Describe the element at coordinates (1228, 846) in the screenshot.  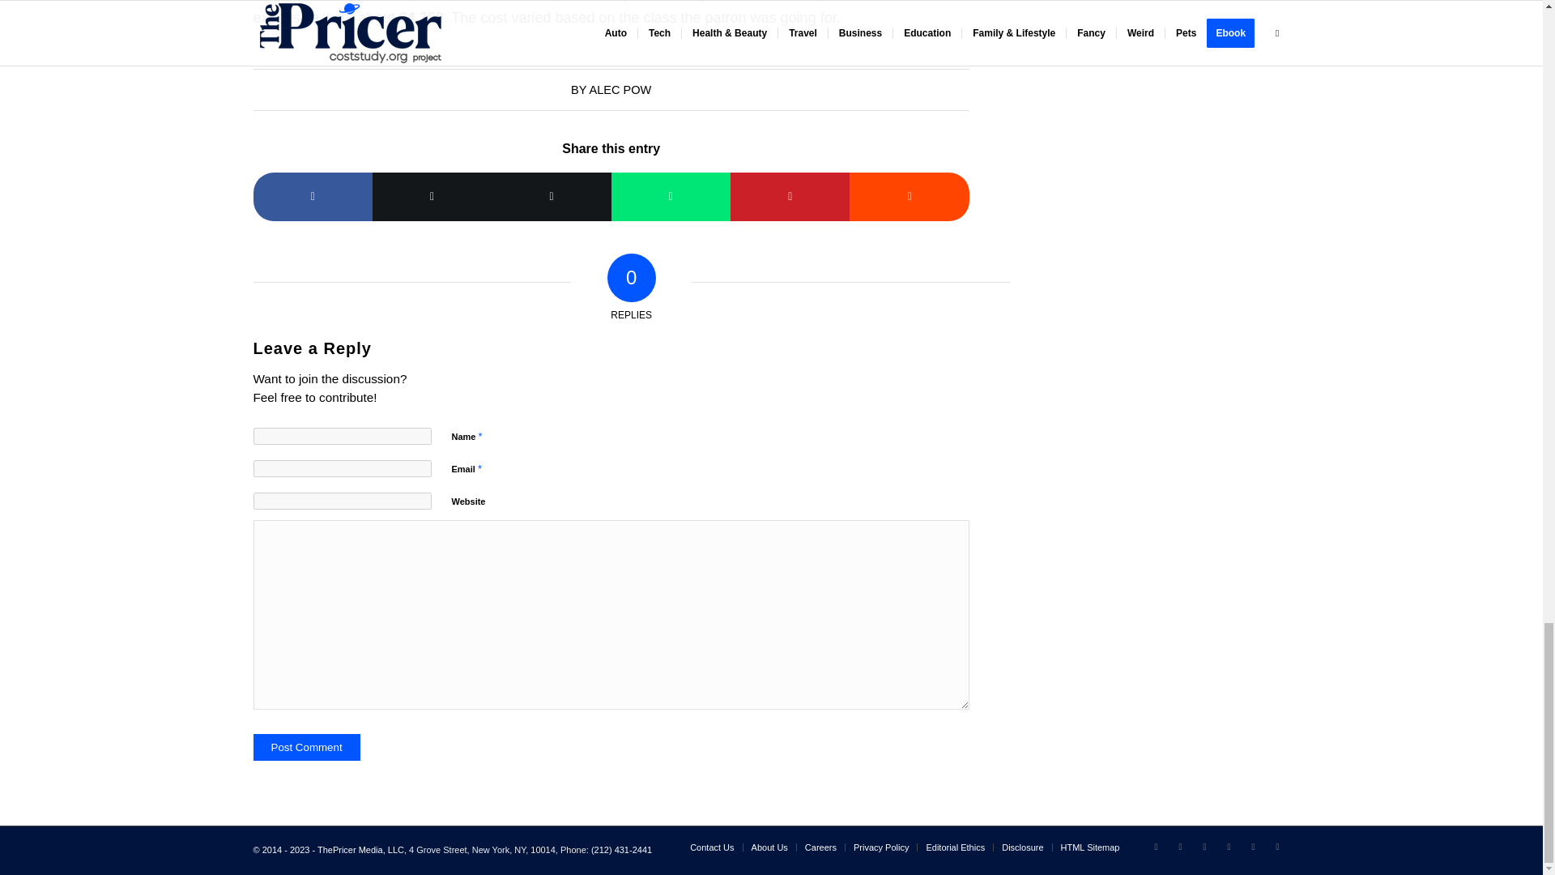
I see `Instagram` at that location.